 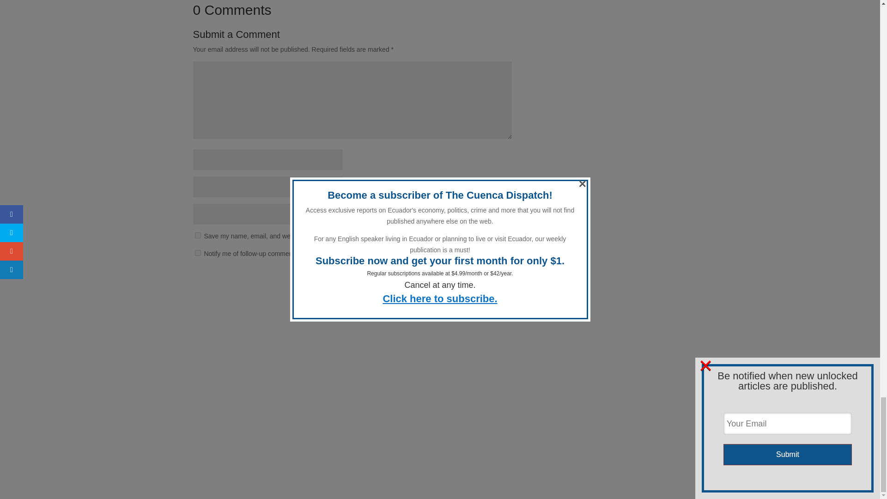 What do you see at coordinates (198, 253) in the screenshot?
I see `subscribe` at bounding box center [198, 253].